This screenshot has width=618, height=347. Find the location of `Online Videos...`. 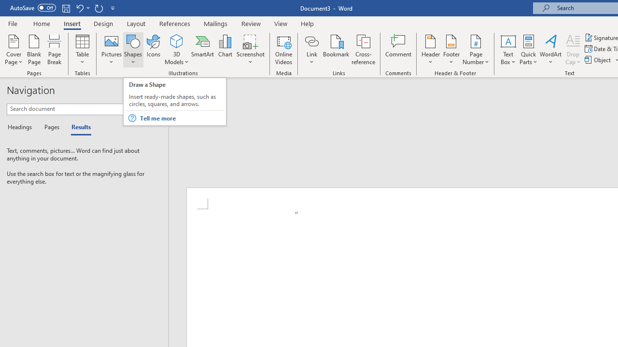

Online Videos... is located at coordinates (284, 49).